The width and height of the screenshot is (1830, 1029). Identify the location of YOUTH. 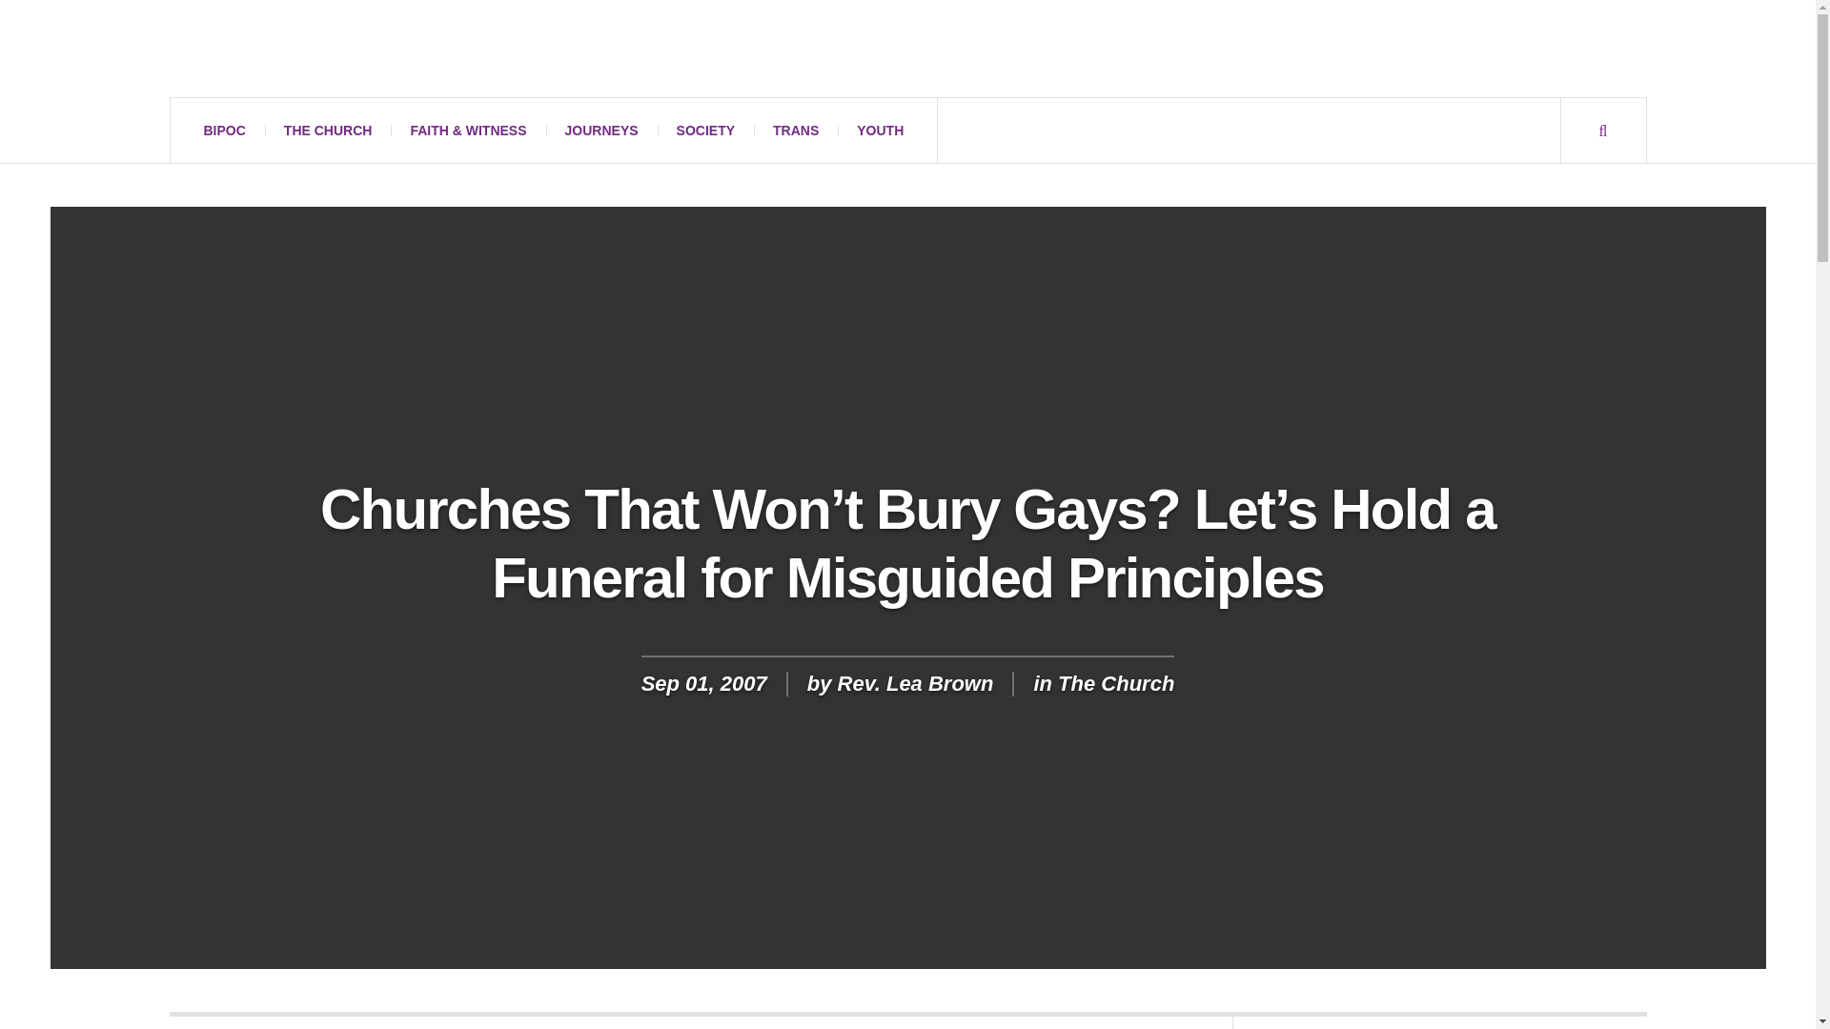
(880, 130).